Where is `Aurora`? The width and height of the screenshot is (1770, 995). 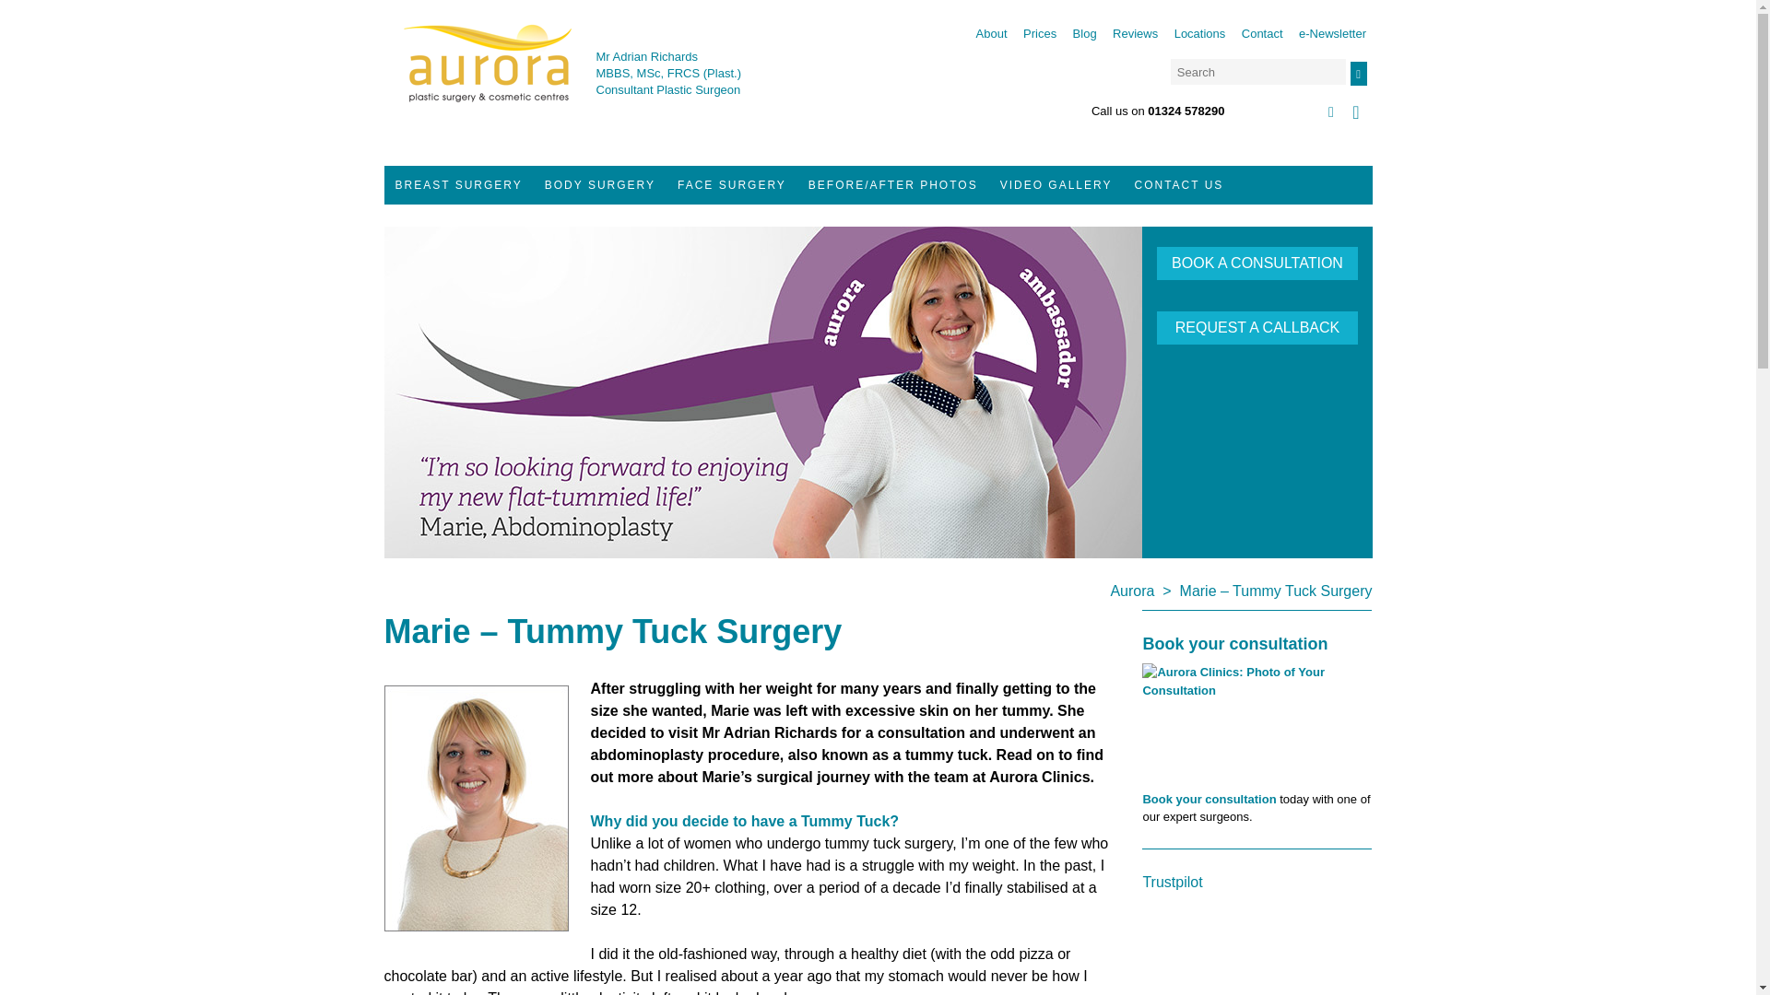
Aurora is located at coordinates (1131, 591).